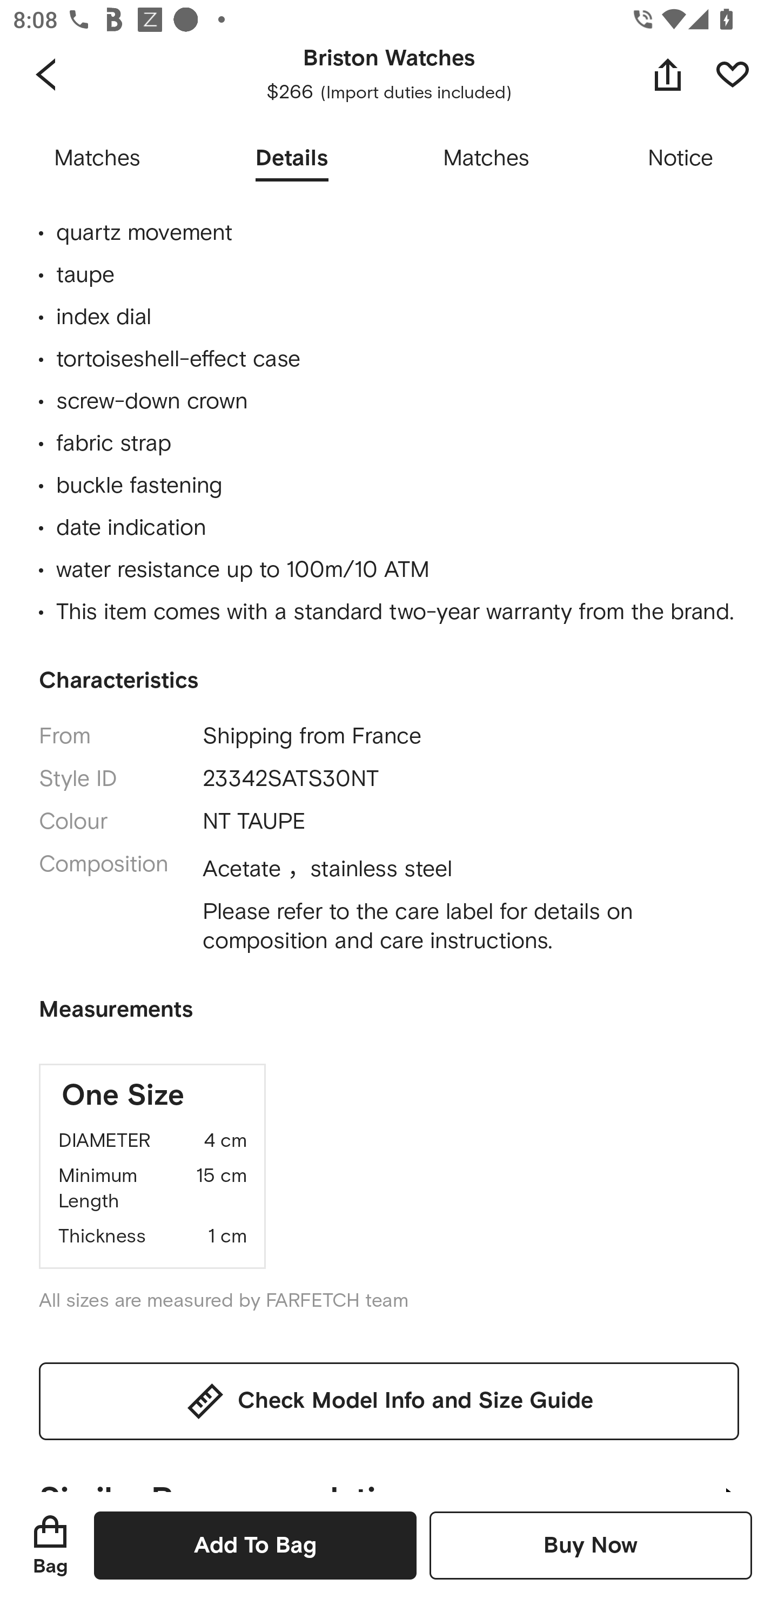  What do you see at coordinates (97, 159) in the screenshot?
I see `Matches` at bounding box center [97, 159].